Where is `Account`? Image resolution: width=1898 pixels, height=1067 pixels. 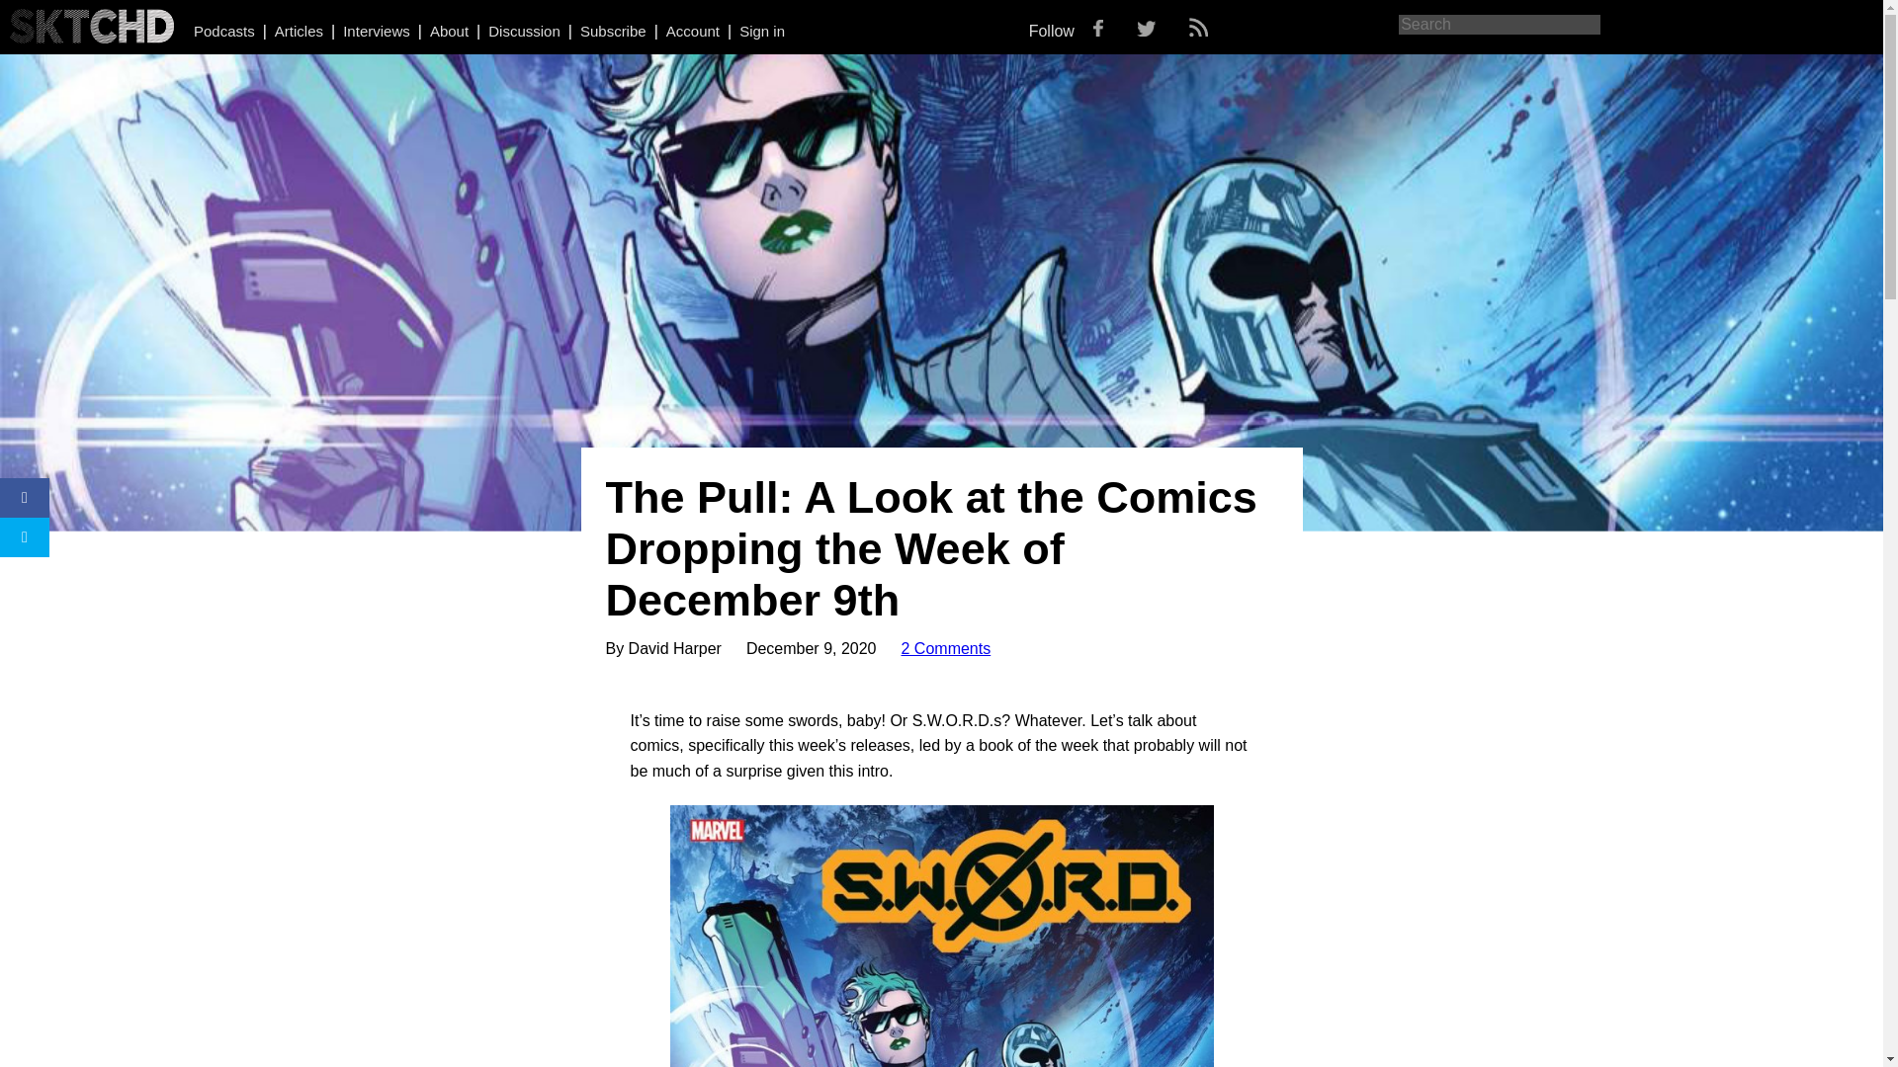 Account is located at coordinates (692, 30).